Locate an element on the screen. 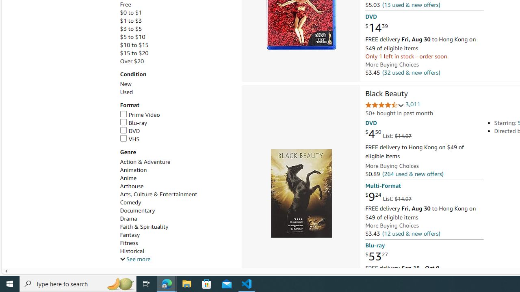  $10 to $15 is located at coordinates (134, 45).